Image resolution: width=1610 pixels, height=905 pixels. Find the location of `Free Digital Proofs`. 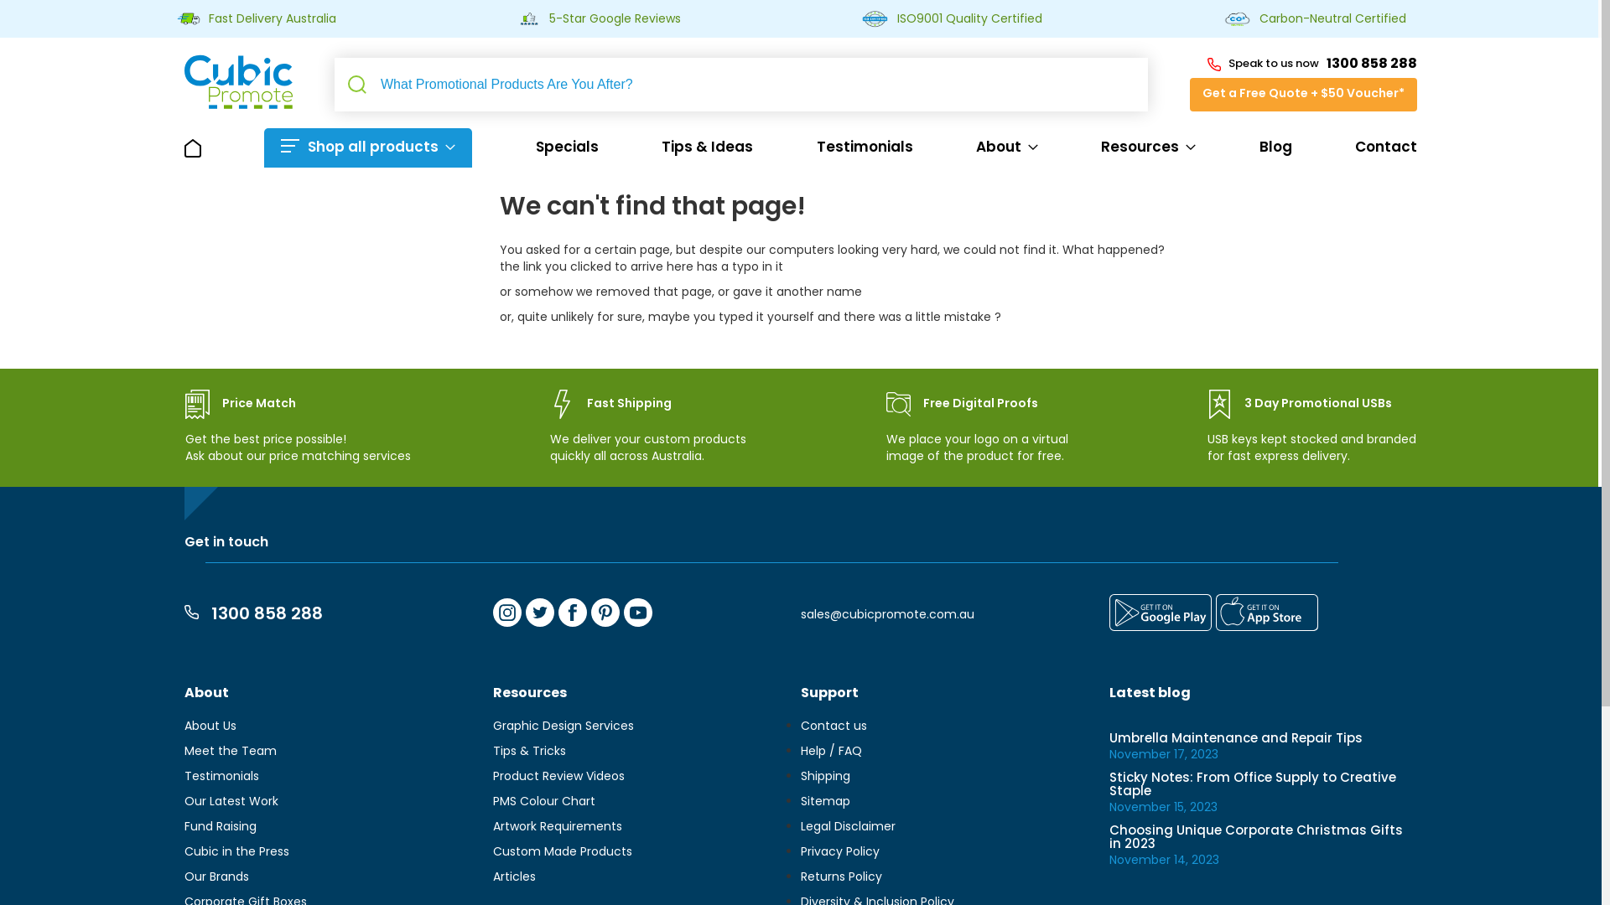

Free Digital Proofs is located at coordinates (963, 404).